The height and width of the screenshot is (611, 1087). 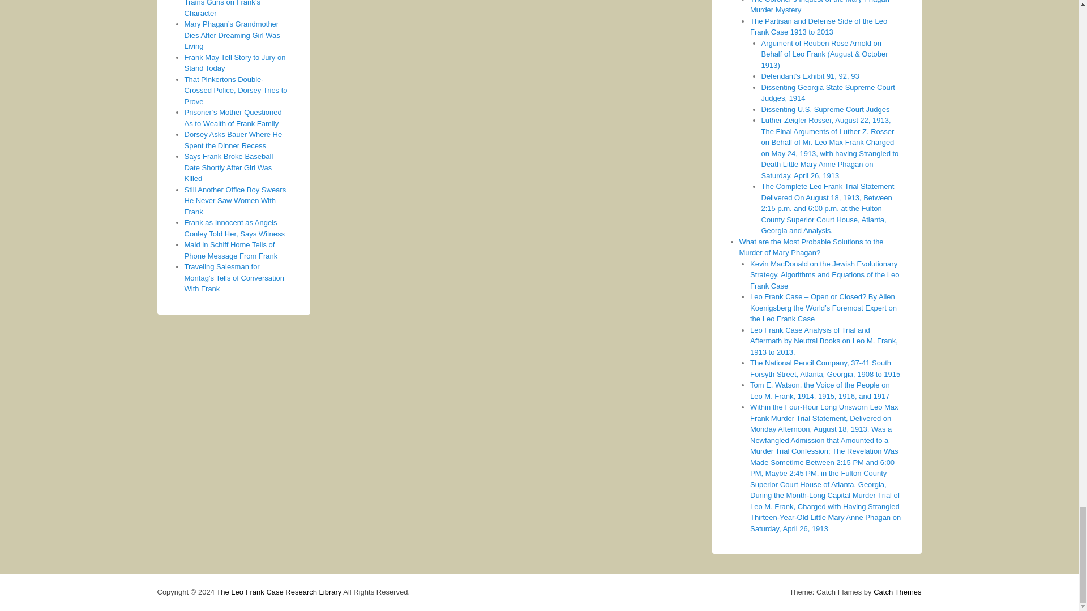 What do you see at coordinates (897, 592) in the screenshot?
I see `Catch Themes` at bounding box center [897, 592].